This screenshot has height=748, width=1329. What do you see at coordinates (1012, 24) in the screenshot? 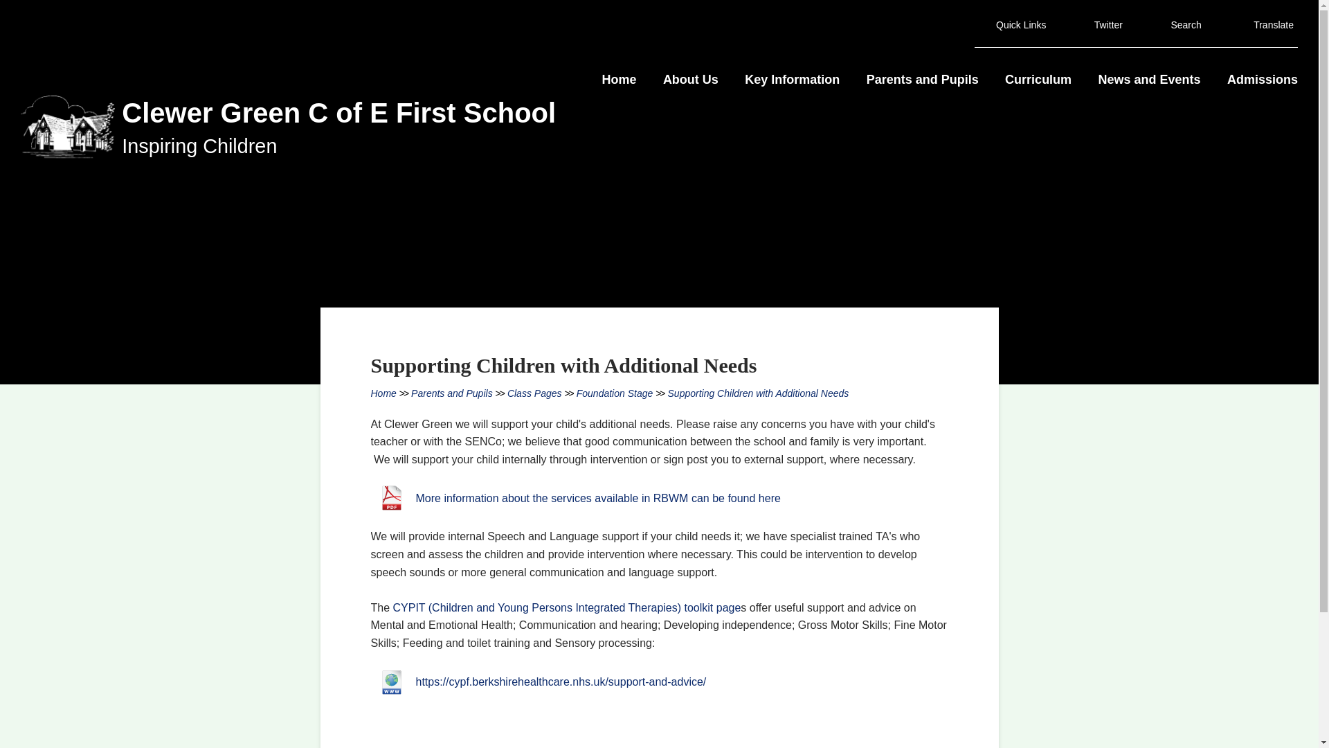
I see `Quick Links` at bounding box center [1012, 24].